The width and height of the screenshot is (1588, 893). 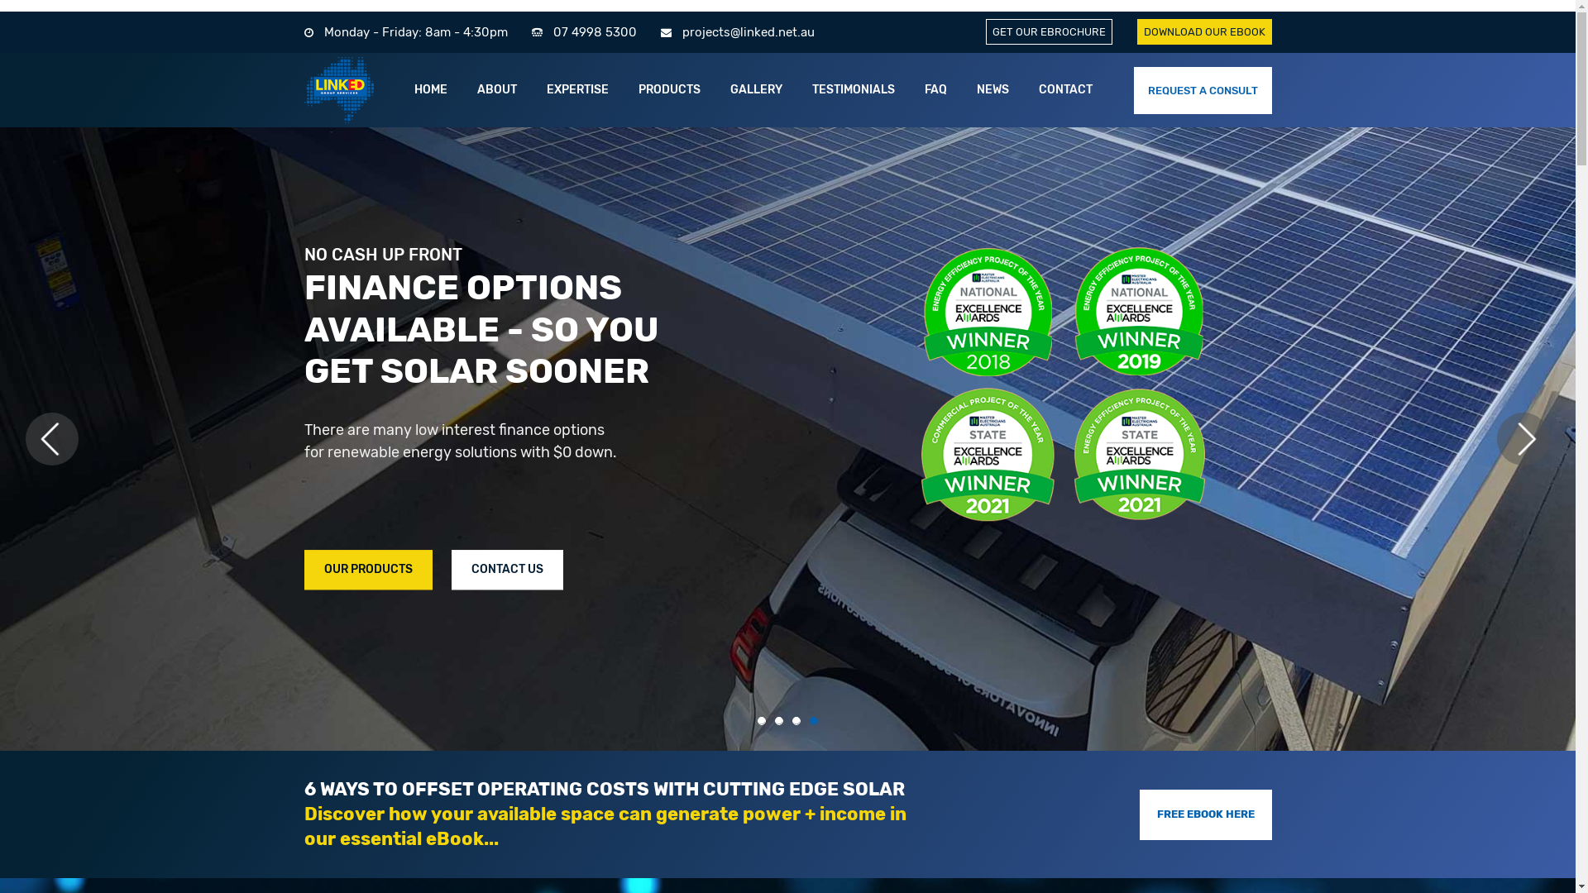 I want to click on PRODUCTS, so click(x=670, y=90).